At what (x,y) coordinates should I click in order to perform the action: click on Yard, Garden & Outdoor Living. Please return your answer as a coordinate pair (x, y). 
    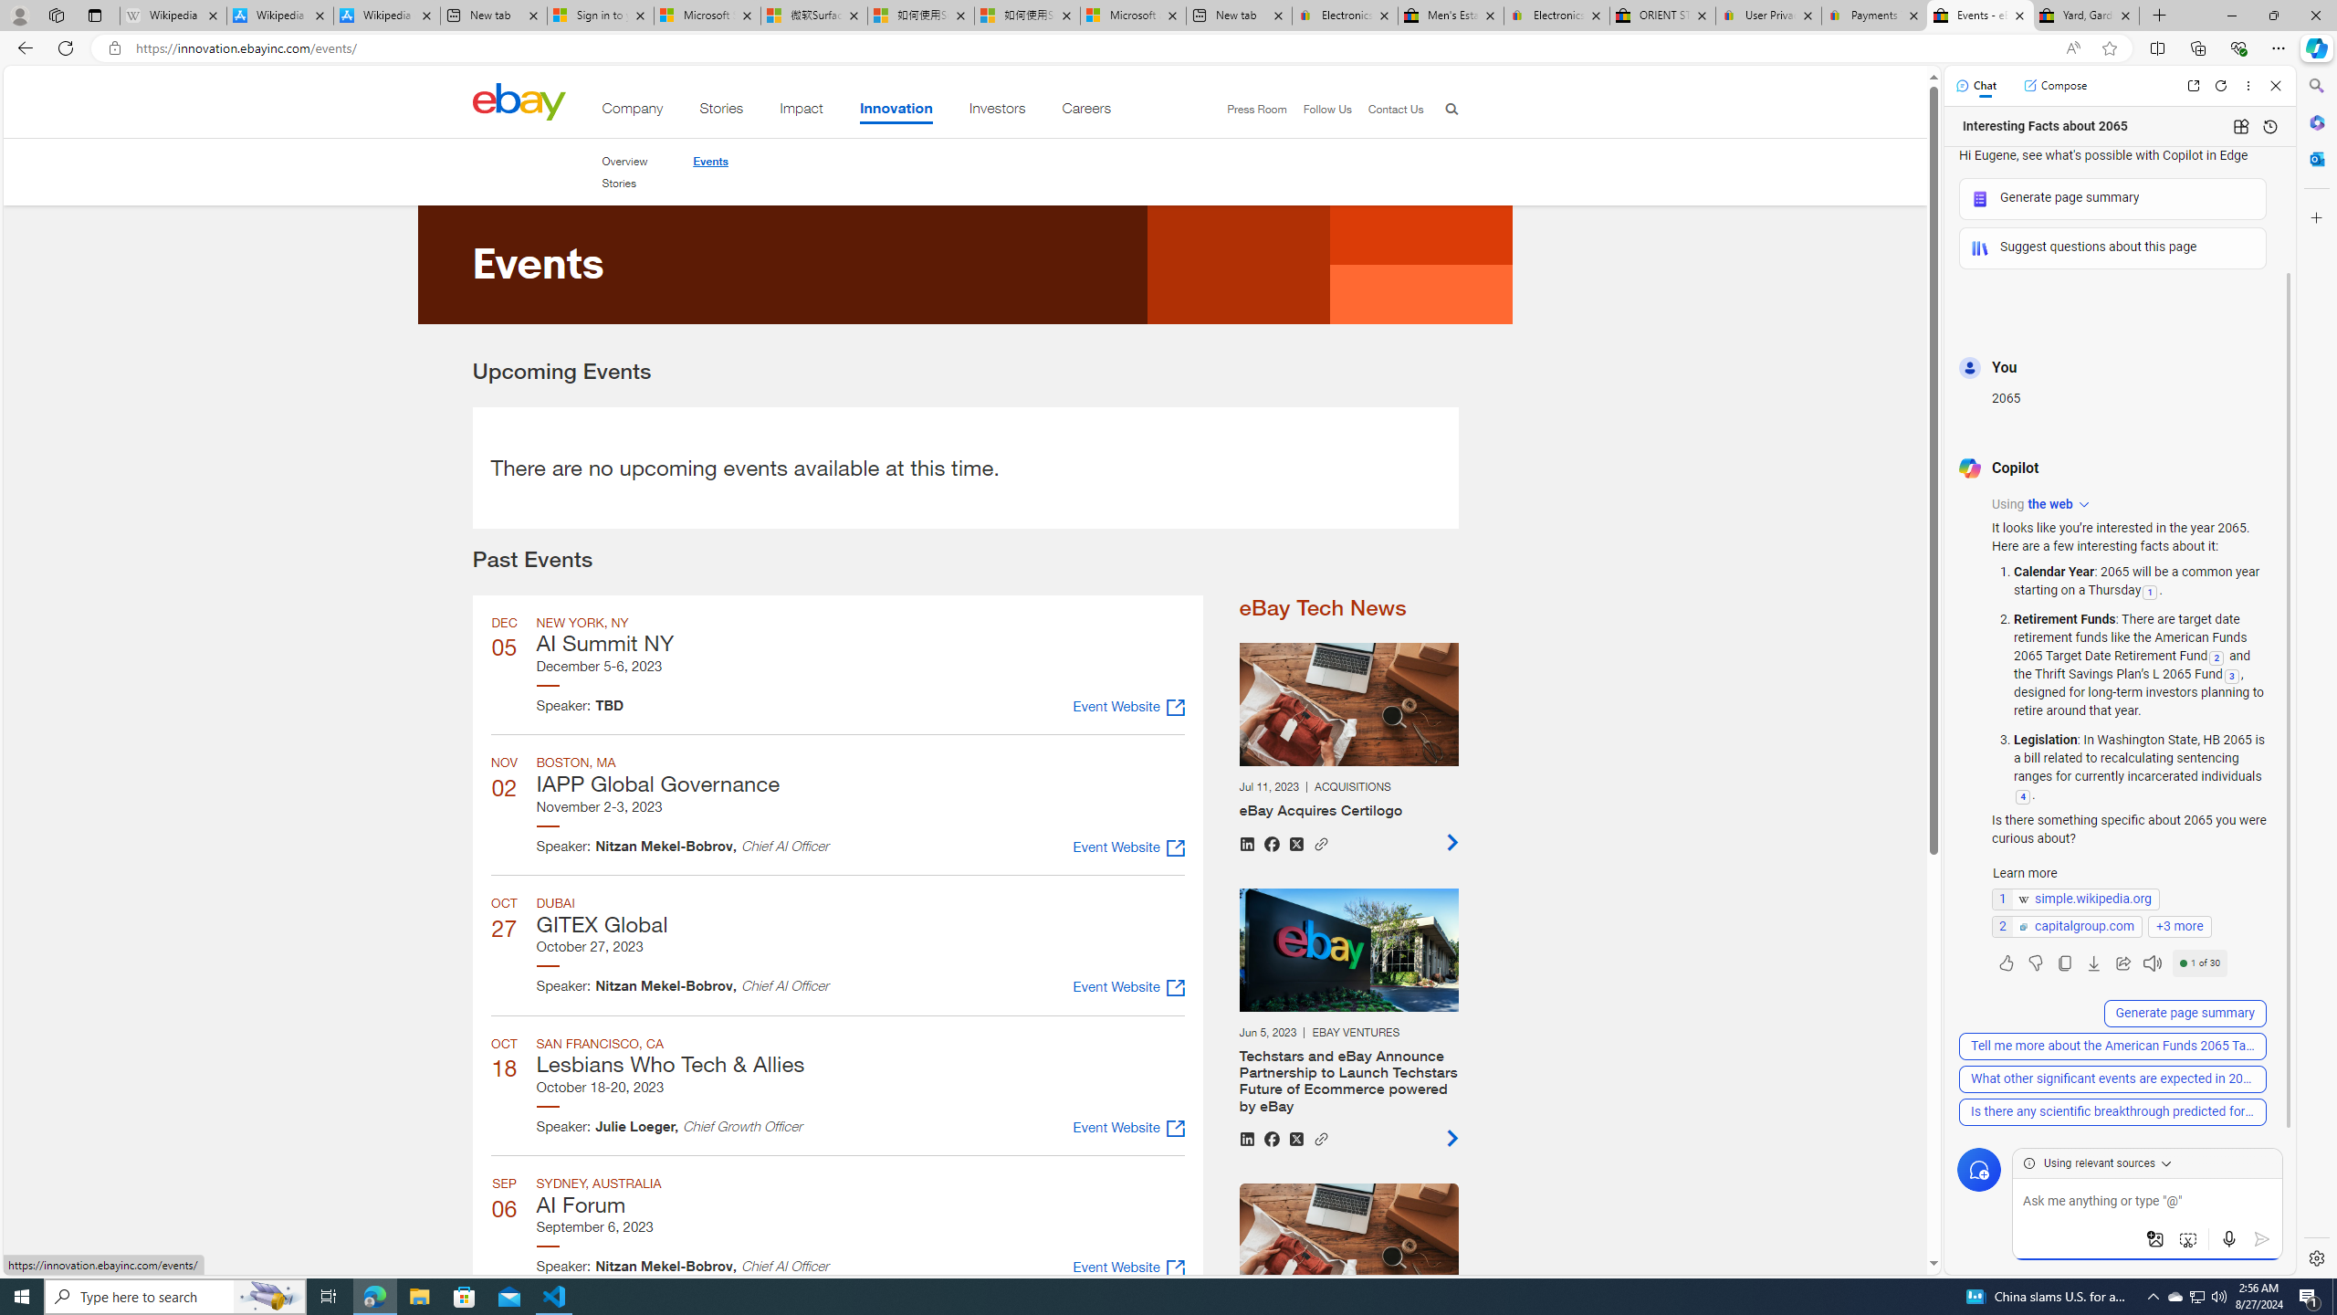
    Looking at the image, I should click on (2087, 16).